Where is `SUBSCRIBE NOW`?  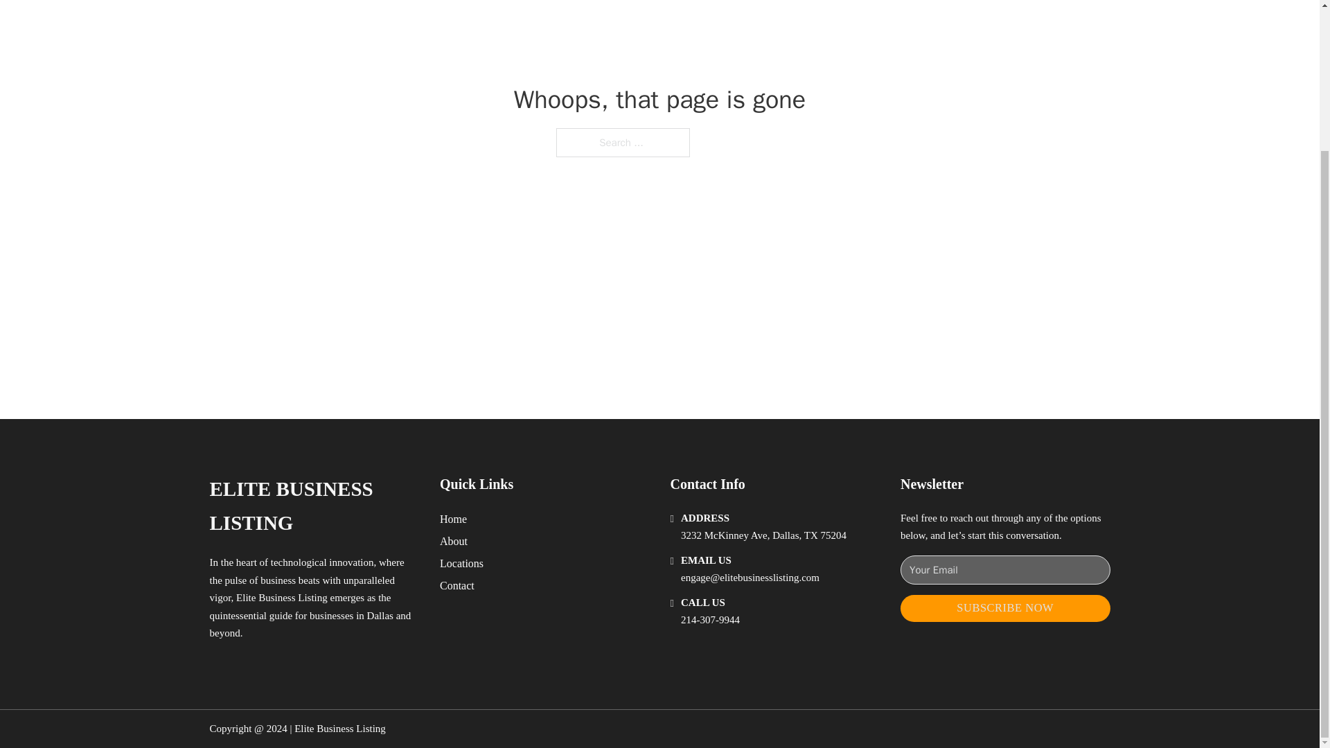 SUBSCRIBE NOW is located at coordinates (1005, 608).